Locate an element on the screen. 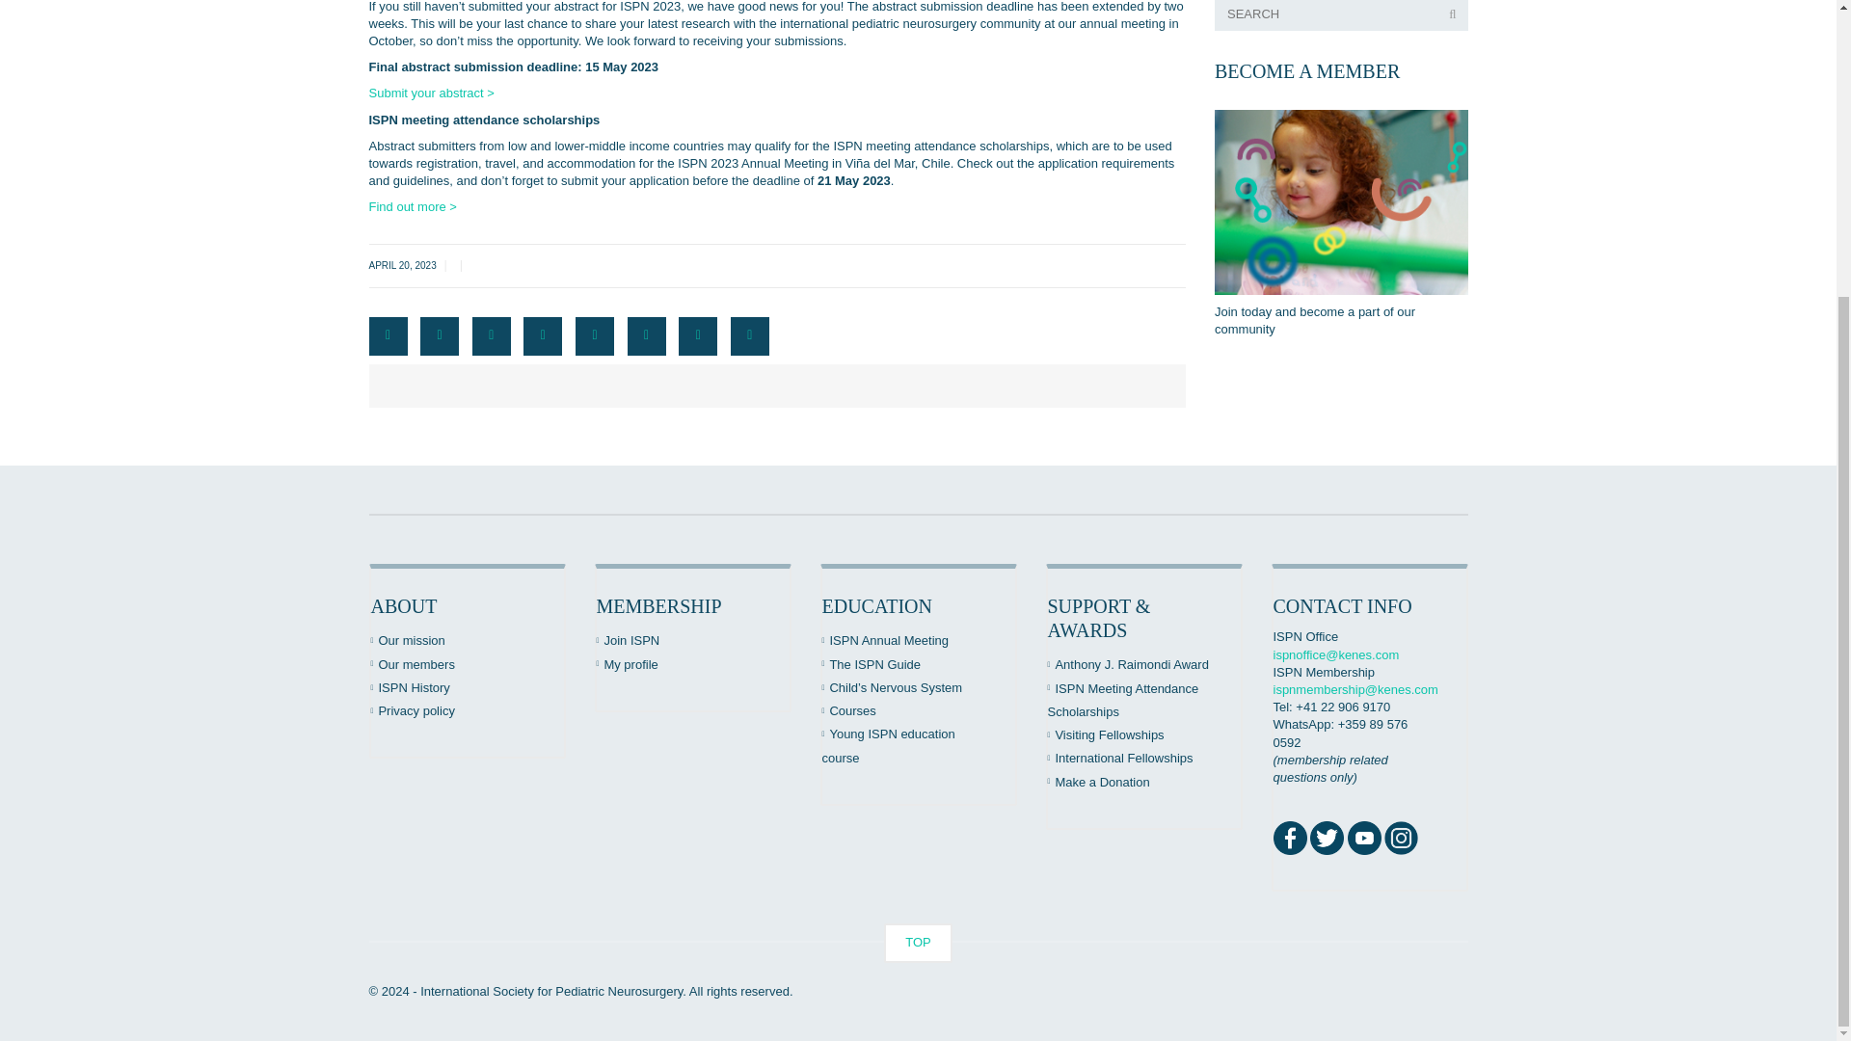 The image size is (1851, 1041). Share on Facebook is located at coordinates (388, 336).